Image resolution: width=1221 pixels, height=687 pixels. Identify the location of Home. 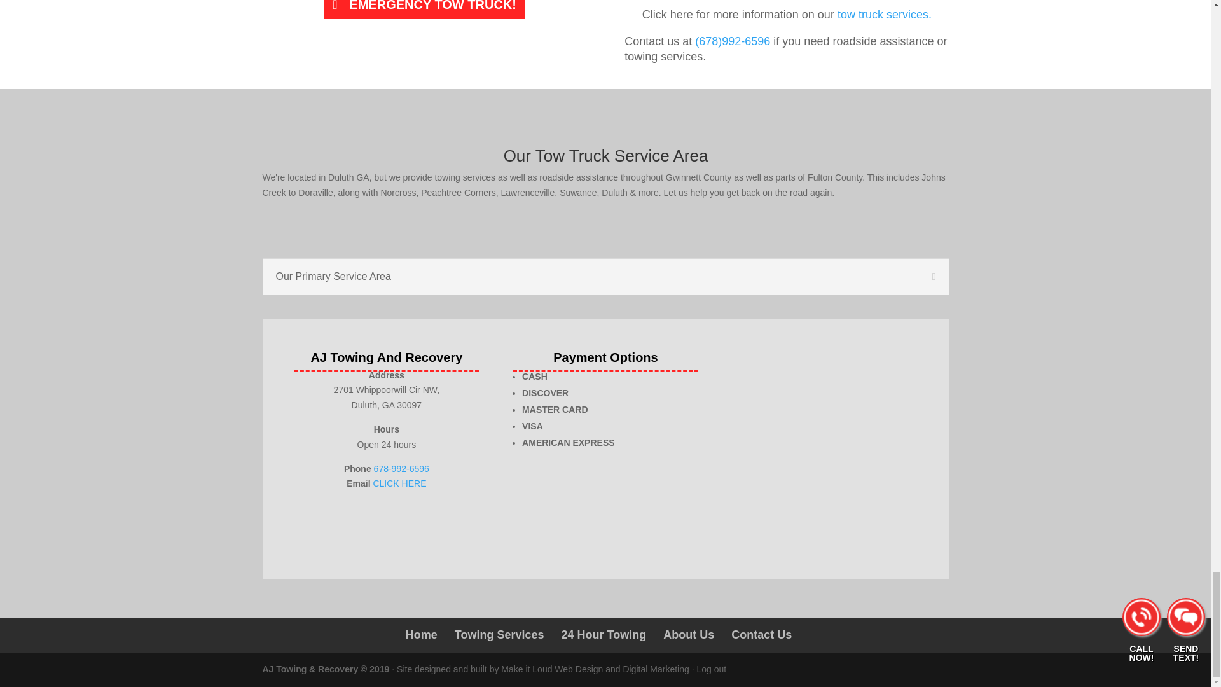
(421, 635).